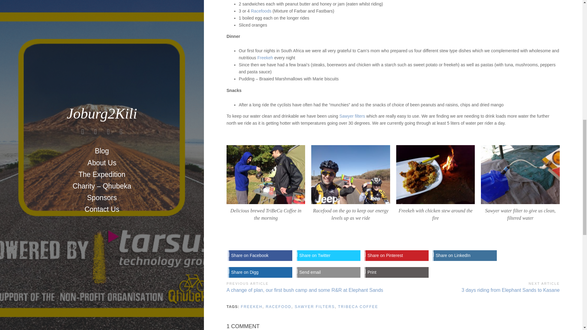  I want to click on Freekeh, so click(265, 57).